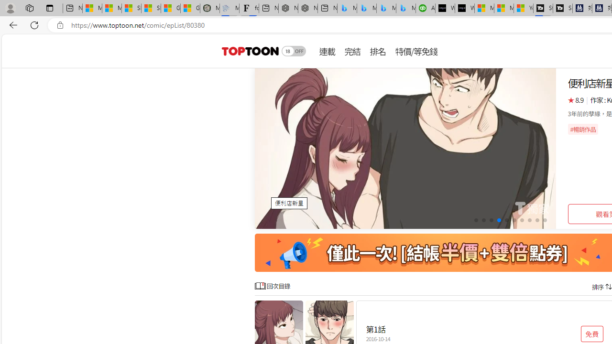  Describe the element at coordinates (406, 9) in the screenshot. I see `Microsoft Bing Travel - Shangri-La Hotel Bangkok` at that location.